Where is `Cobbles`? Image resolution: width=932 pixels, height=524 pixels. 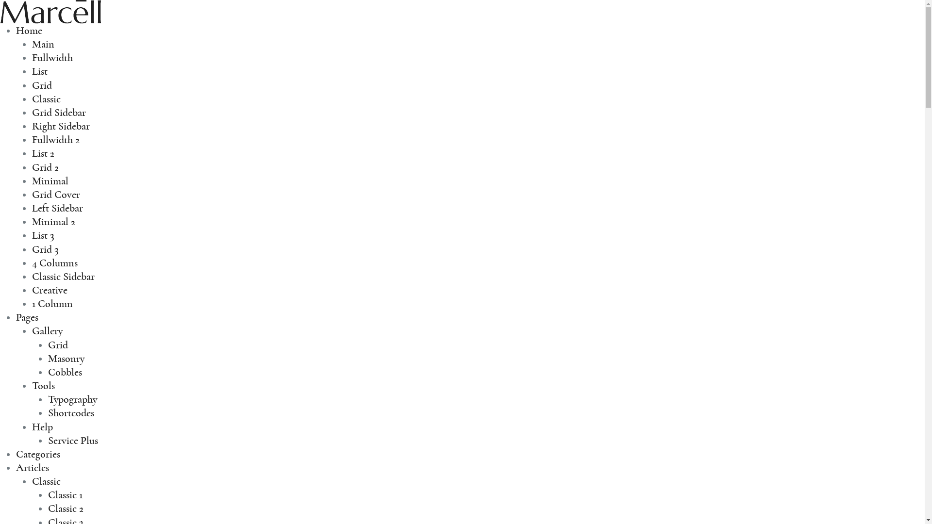 Cobbles is located at coordinates (65, 372).